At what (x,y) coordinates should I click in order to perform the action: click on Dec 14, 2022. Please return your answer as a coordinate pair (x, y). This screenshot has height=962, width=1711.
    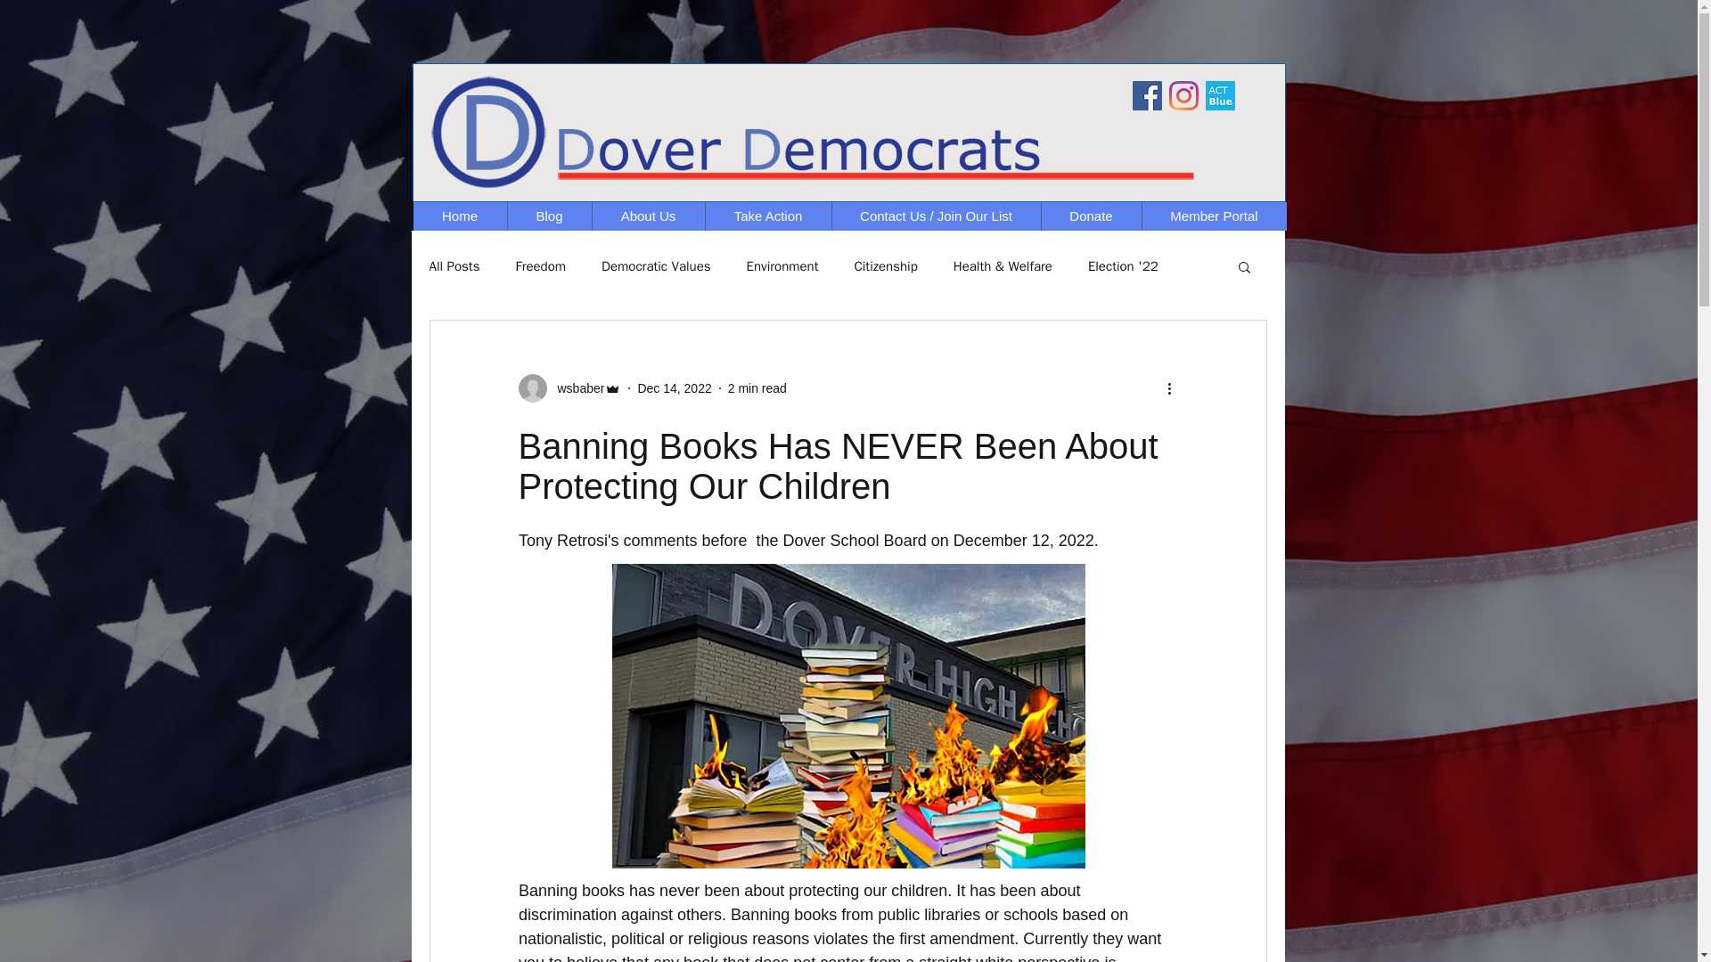
    Looking at the image, I should click on (674, 387).